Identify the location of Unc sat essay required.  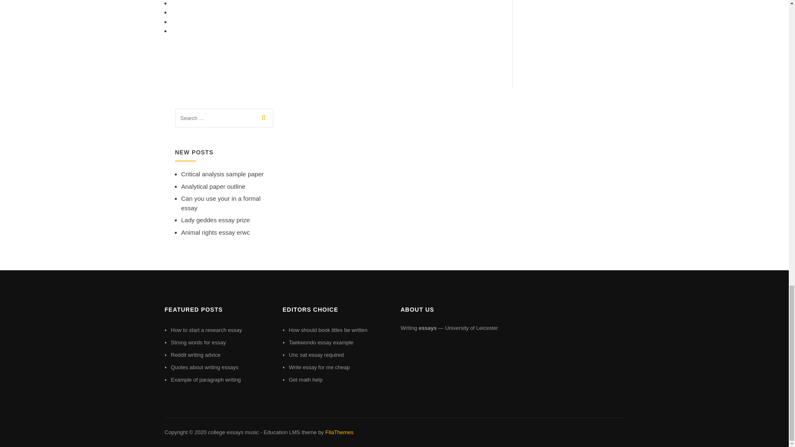
(316, 355).